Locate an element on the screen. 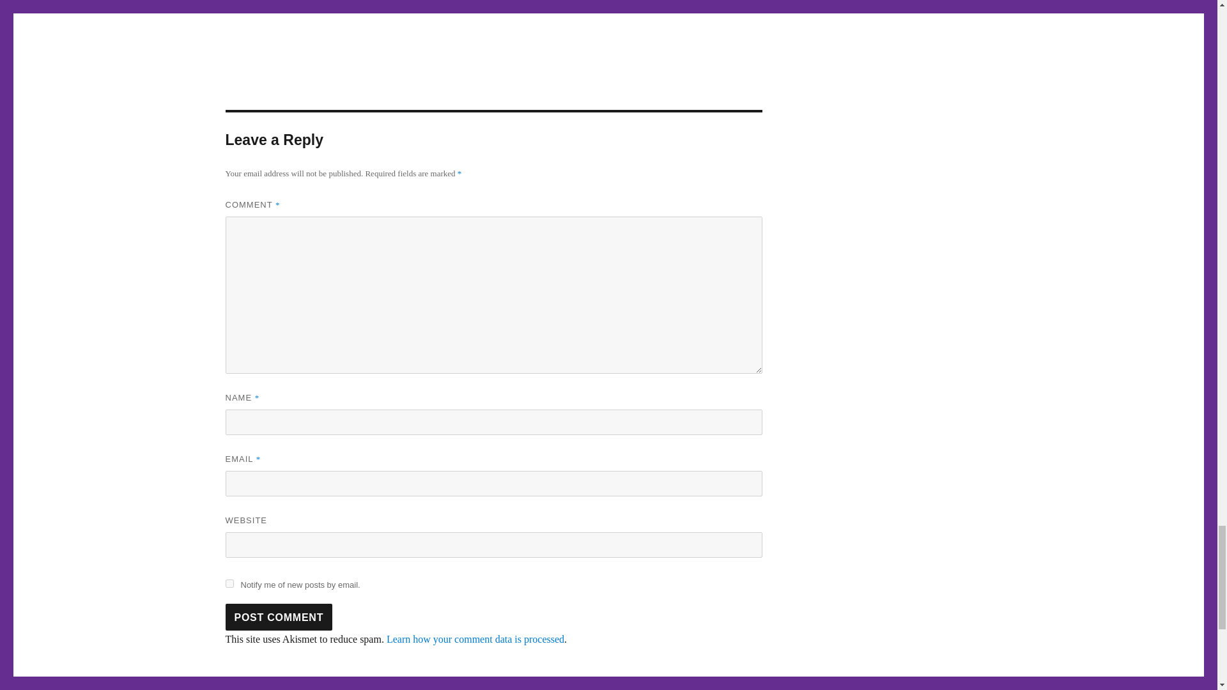  Twitter is located at coordinates (404, 3).